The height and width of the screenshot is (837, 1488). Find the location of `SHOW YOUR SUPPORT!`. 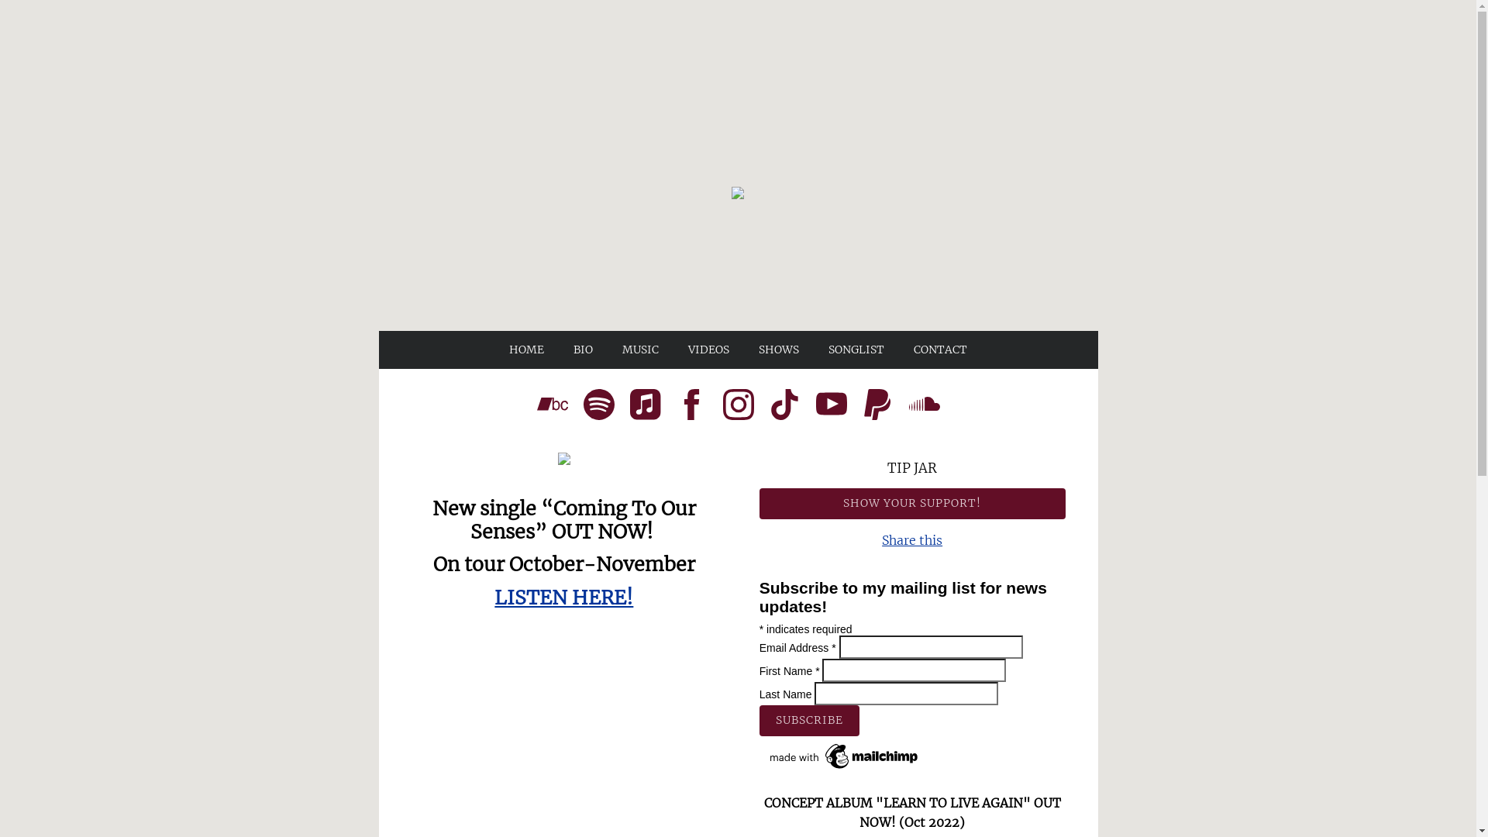

SHOW YOUR SUPPORT! is located at coordinates (912, 504).